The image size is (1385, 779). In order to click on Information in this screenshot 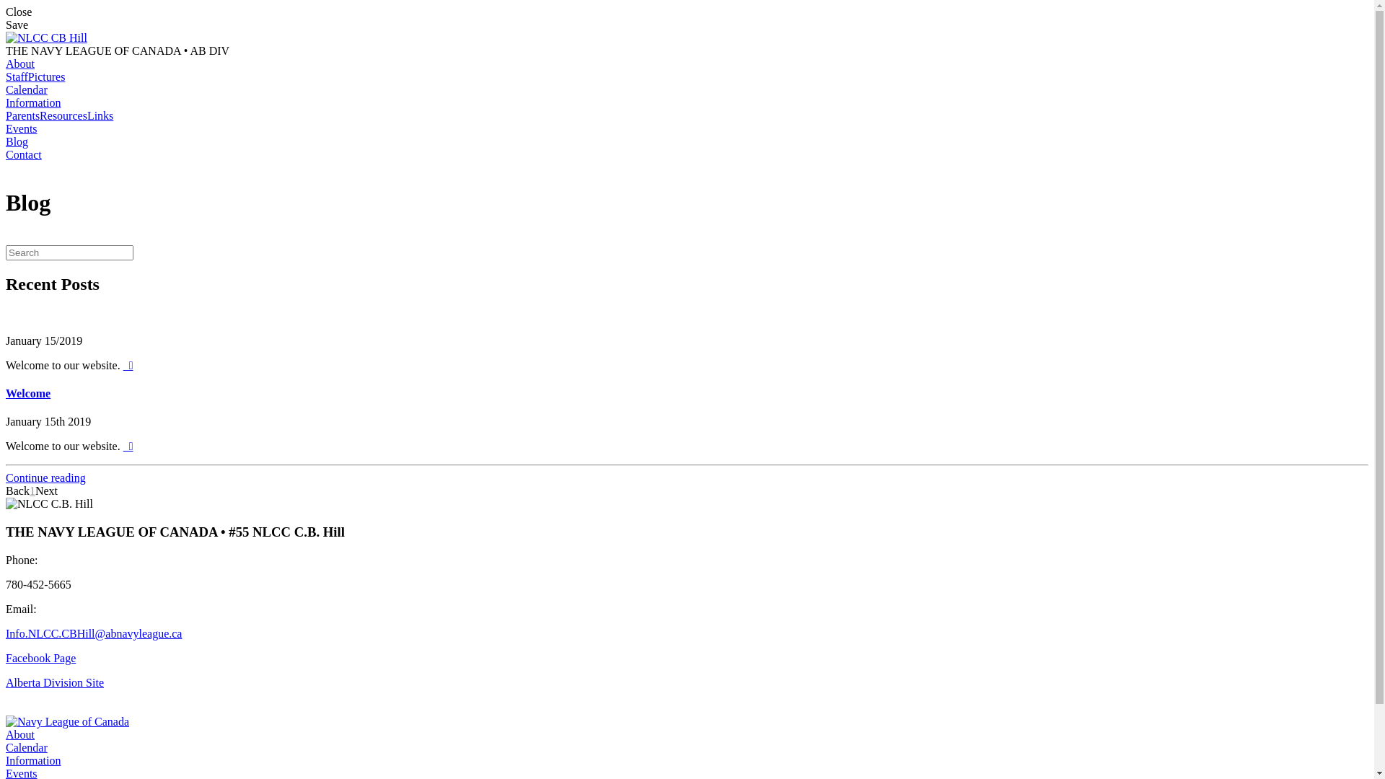, I will do `click(33, 102)`.